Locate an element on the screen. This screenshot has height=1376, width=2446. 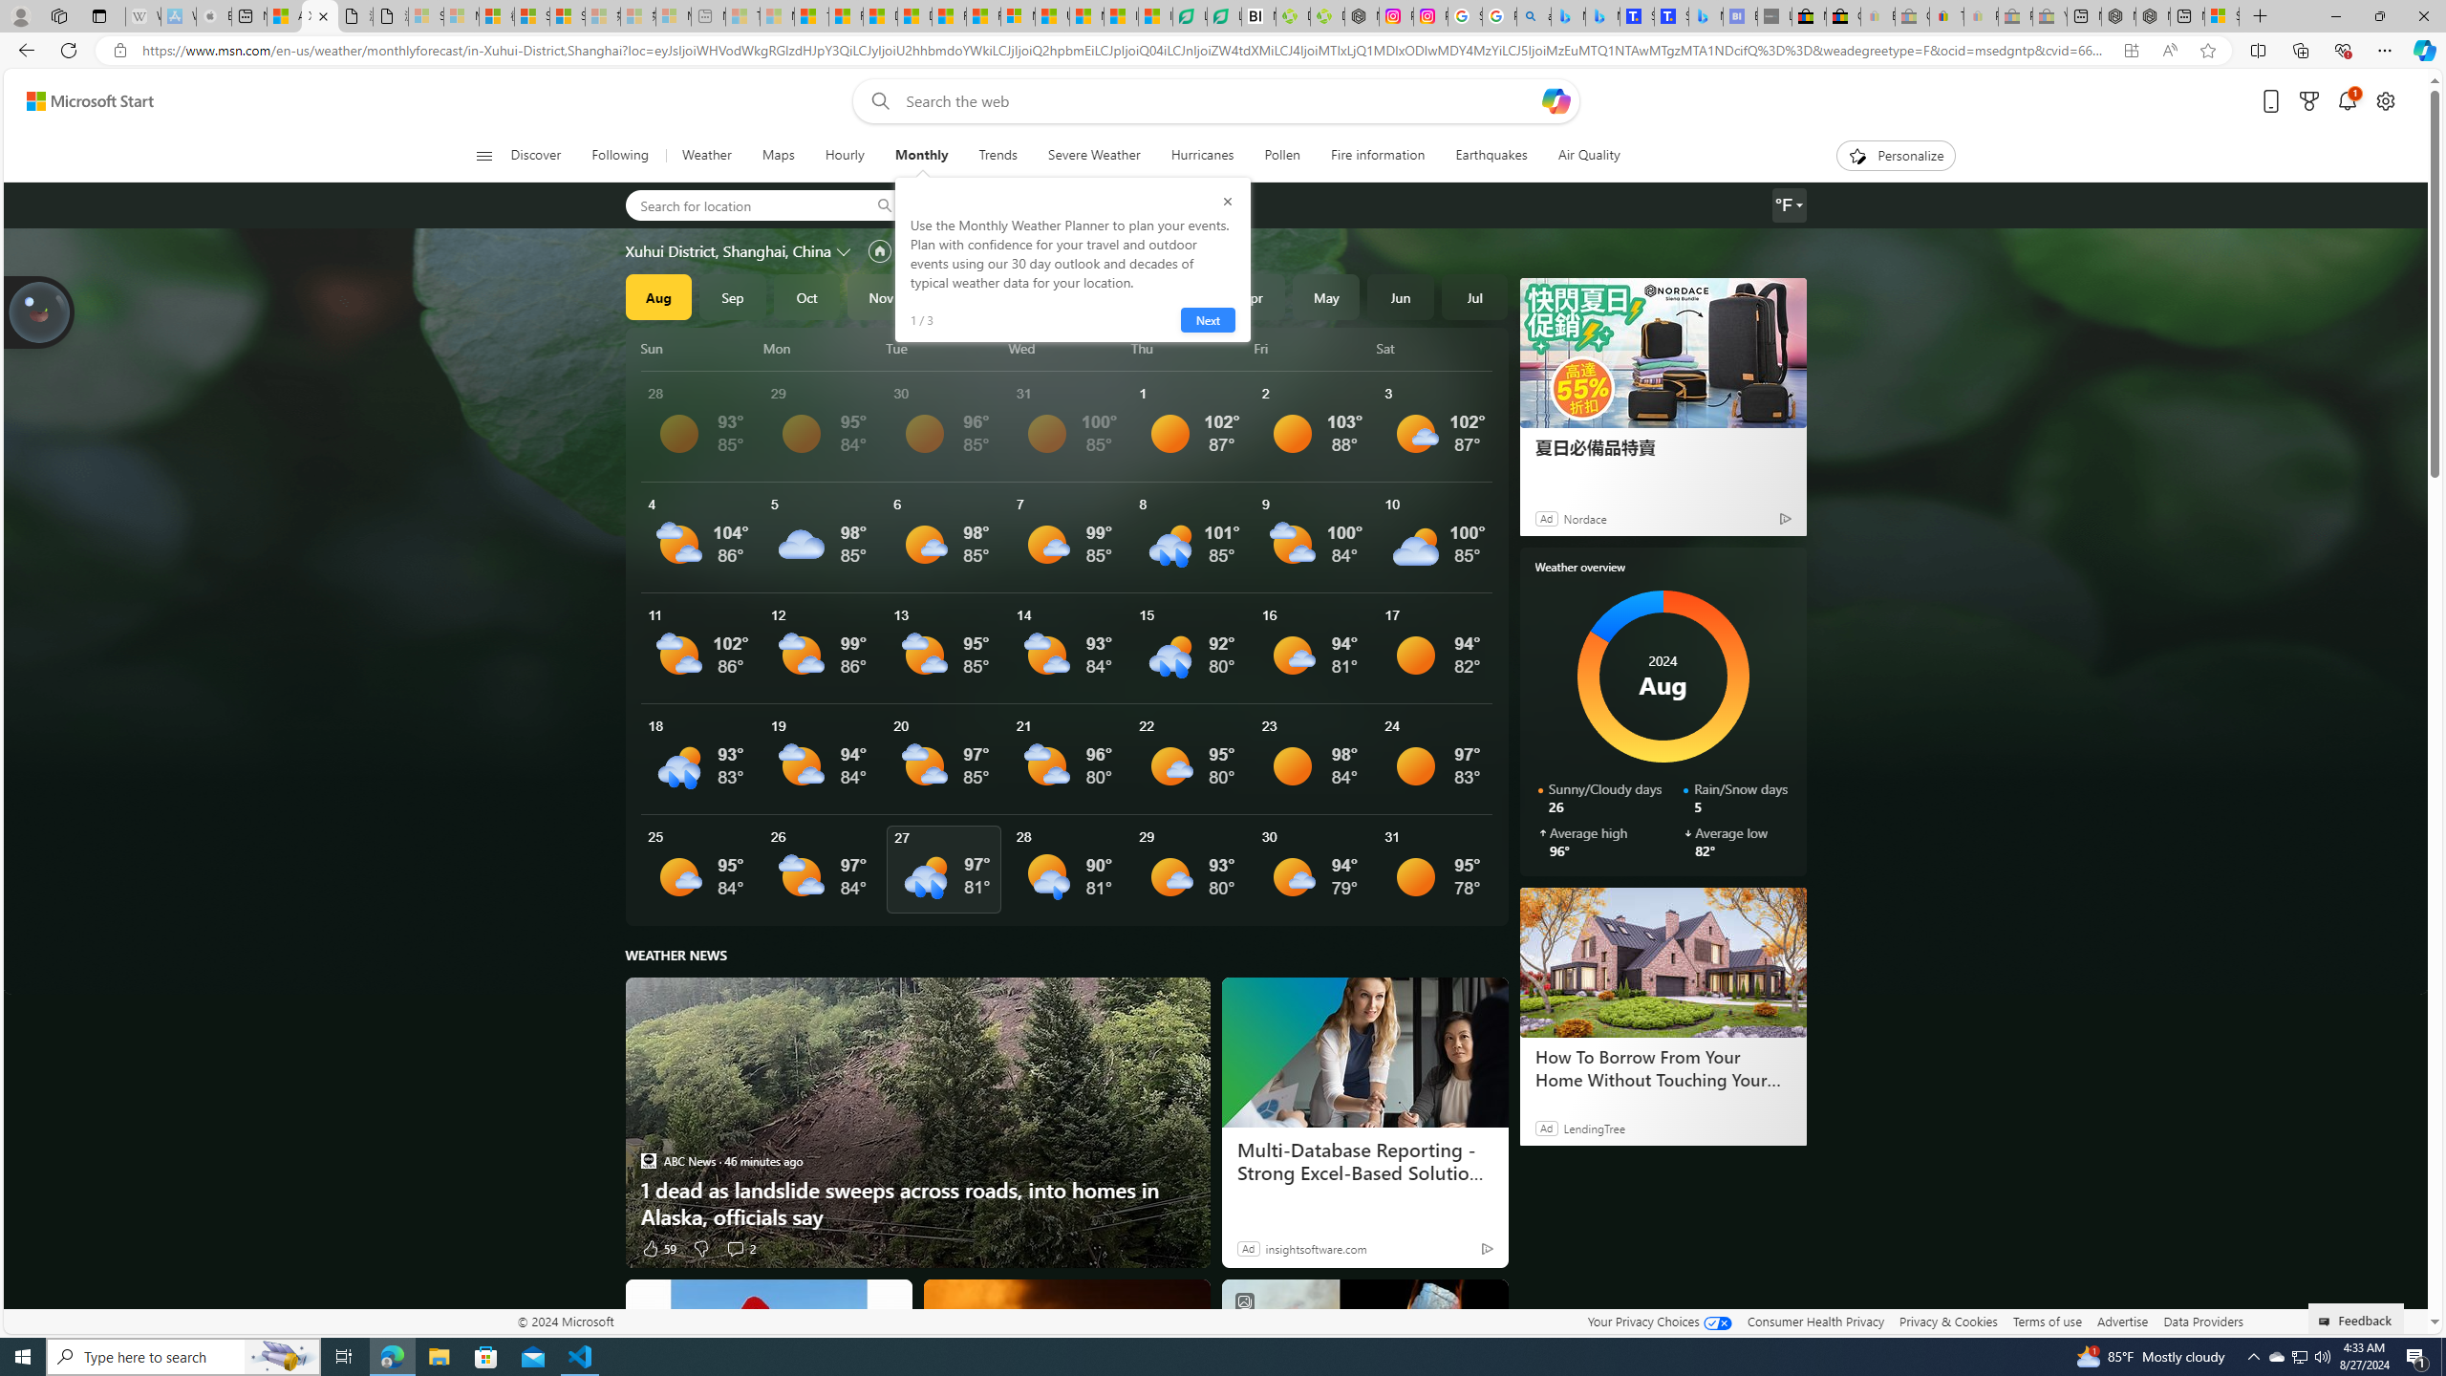
Foo BAR | Trusted Community Engagement and Contributions is located at coordinates (982, 16).